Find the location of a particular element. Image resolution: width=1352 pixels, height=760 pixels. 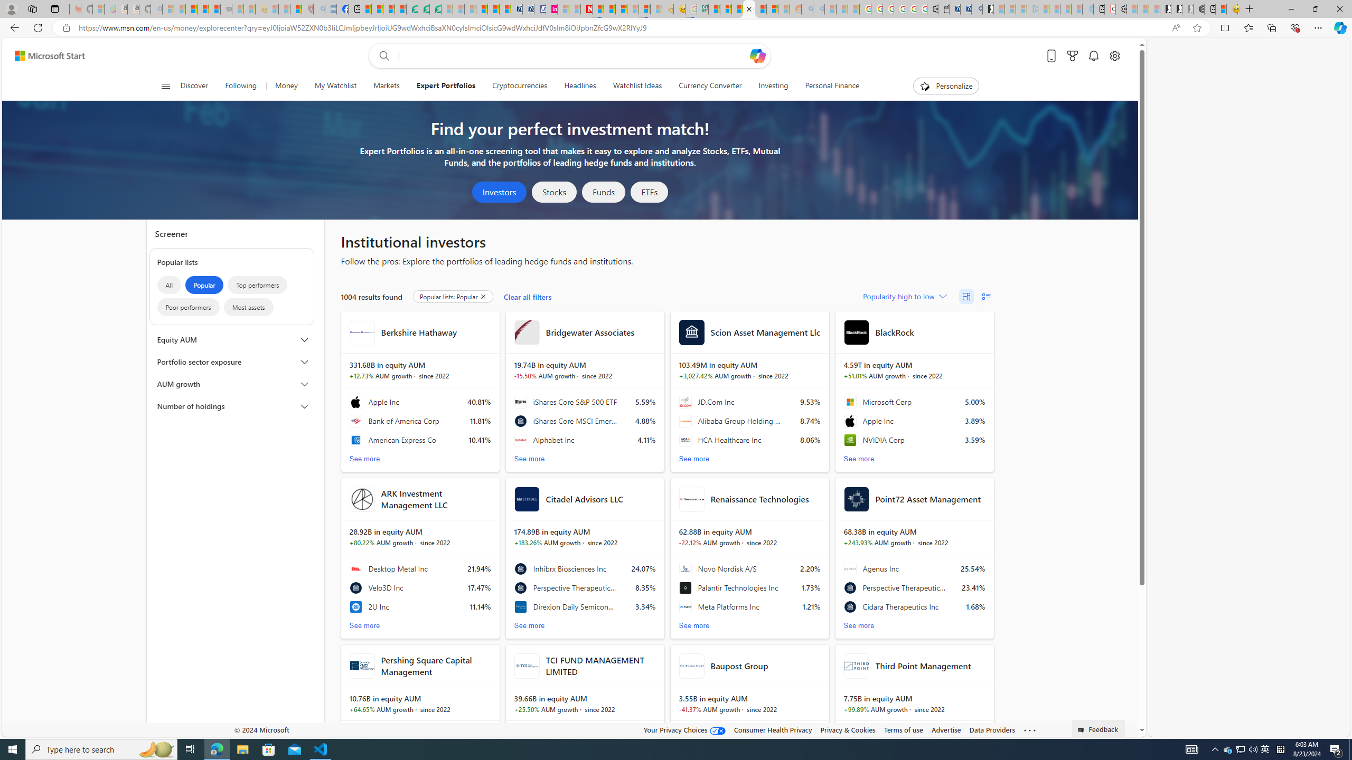

Currency Converter is located at coordinates (710, 86).